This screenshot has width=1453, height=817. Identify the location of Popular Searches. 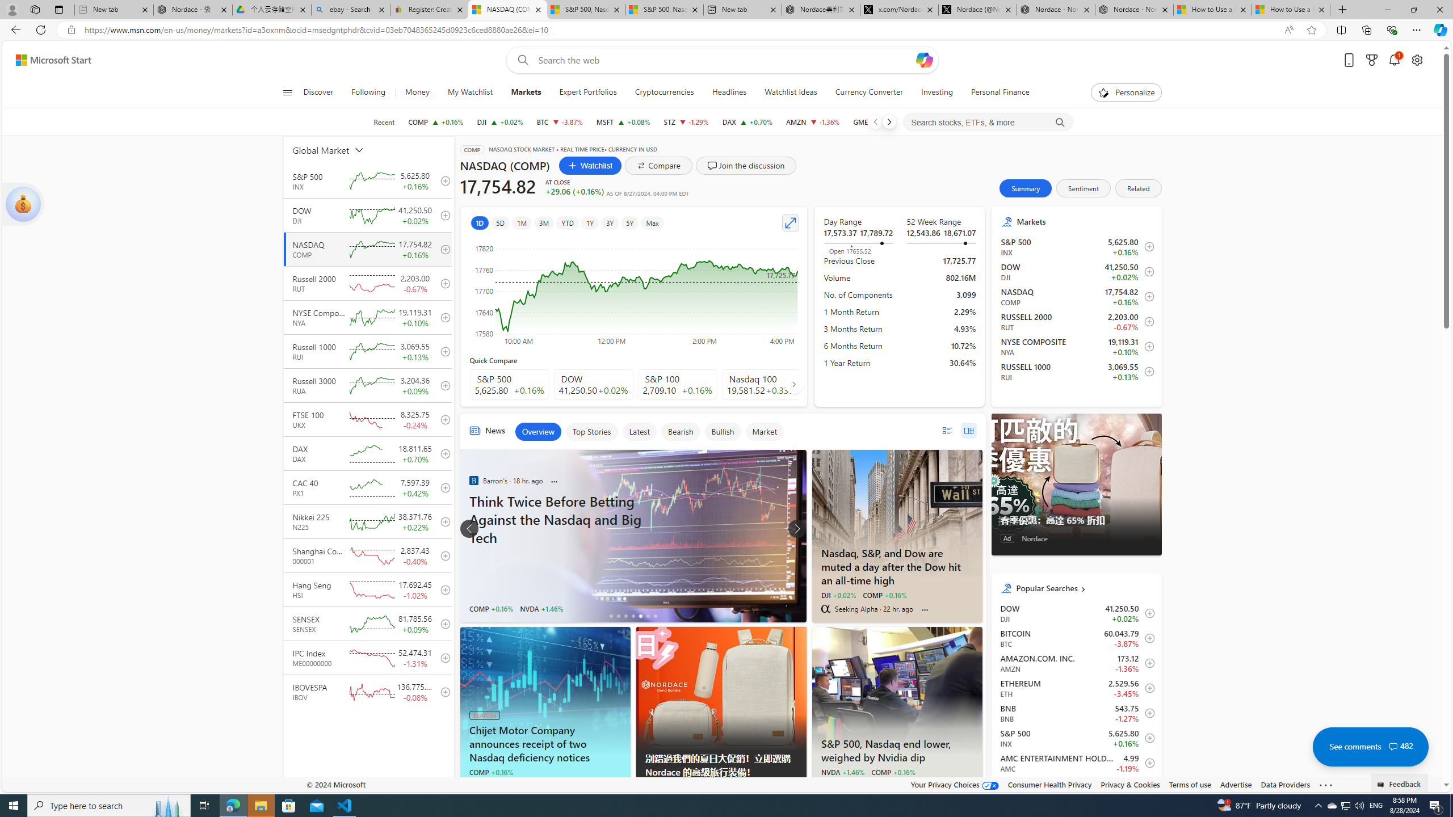
(1084, 588).